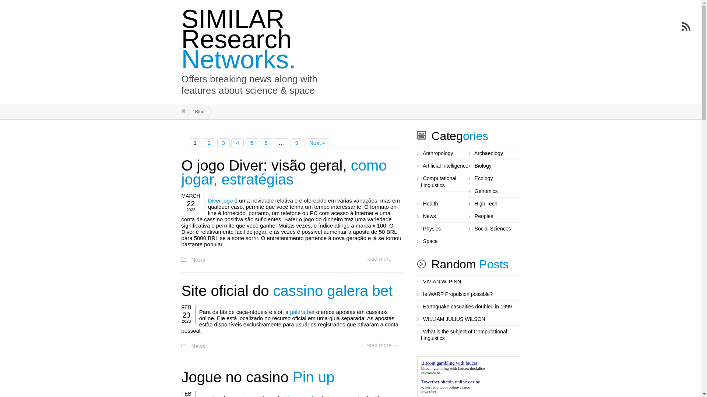 The height and width of the screenshot is (397, 707). What do you see at coordinates (238, 143) in the screenshot?
I see `4` at bounding box center [238, 143].